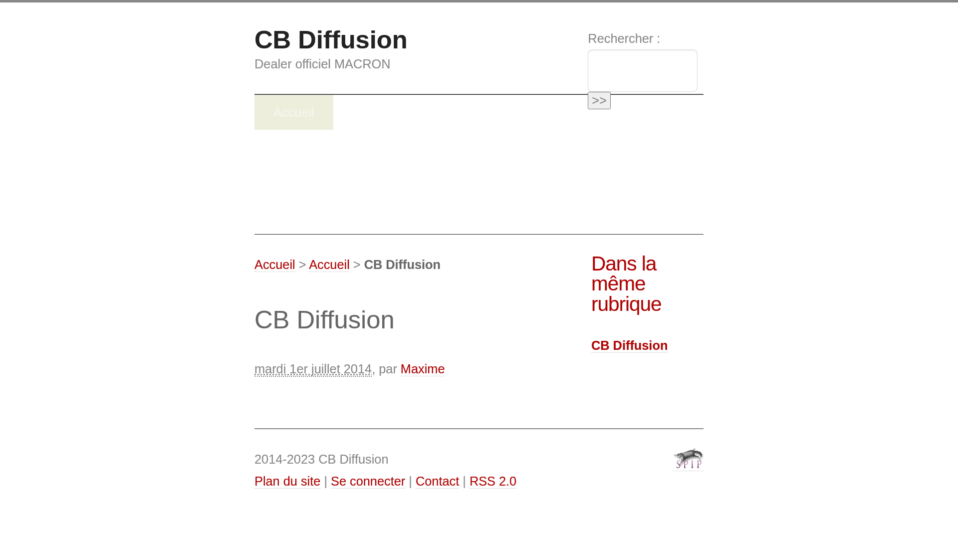  I want to click on CB Diffusion, so click(331, 40).